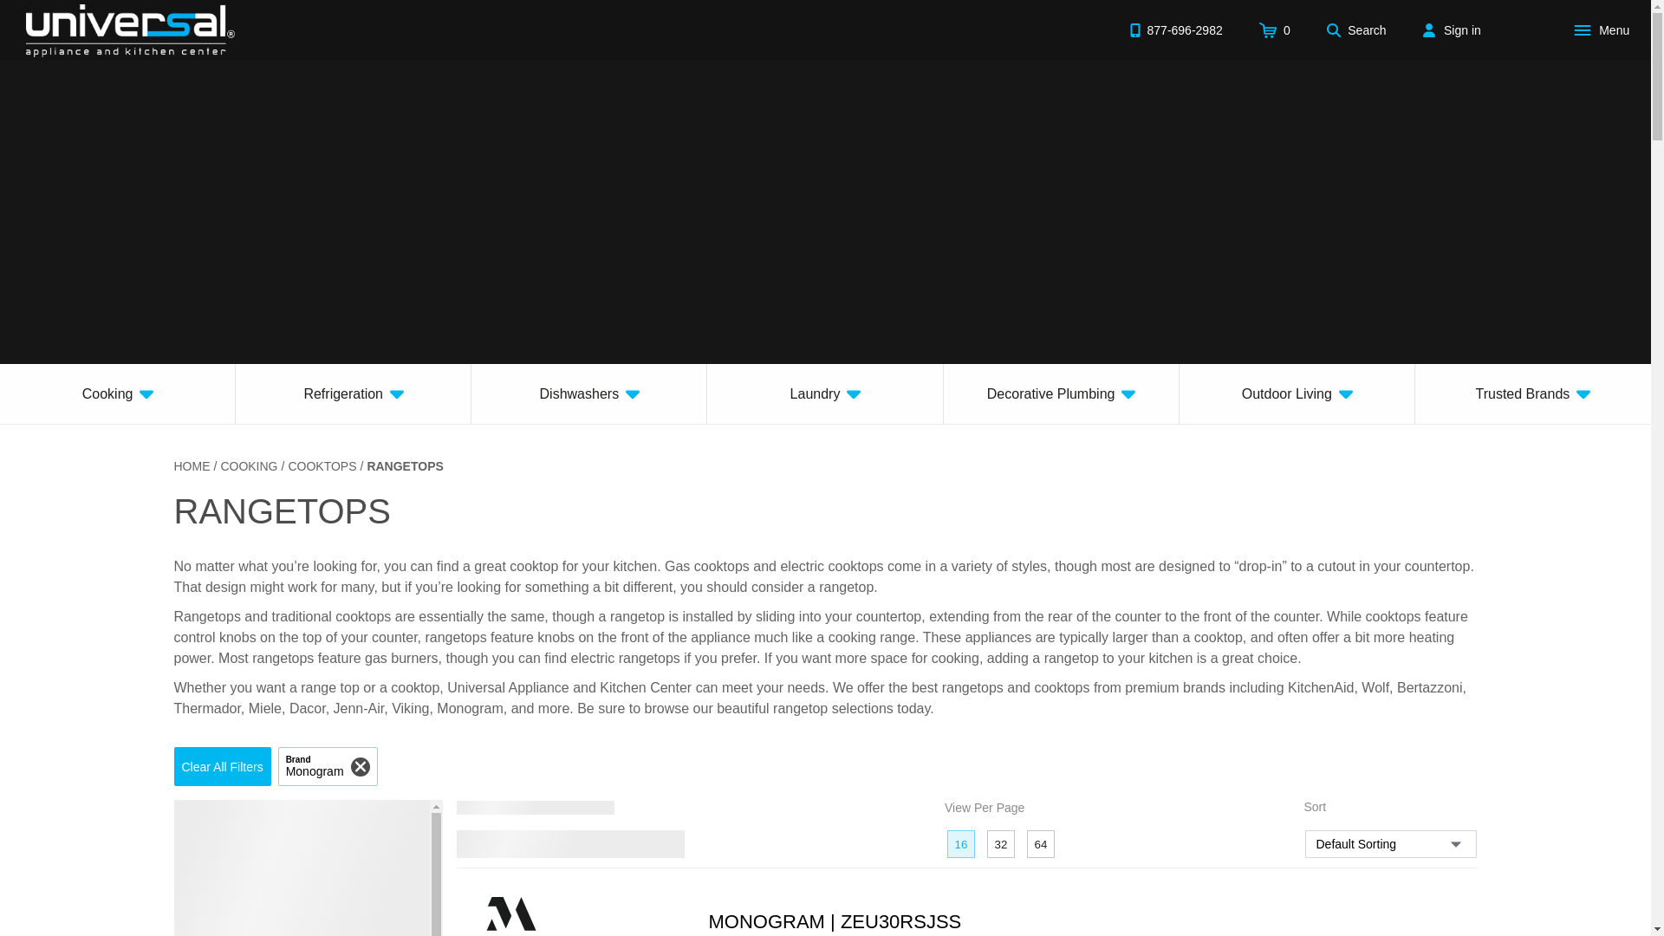 The height and width of the screenshot is (936, 1664). What do you see at coordinates (601, 844) in the screenshot?
I see `4` at bounding box center [601, 844].